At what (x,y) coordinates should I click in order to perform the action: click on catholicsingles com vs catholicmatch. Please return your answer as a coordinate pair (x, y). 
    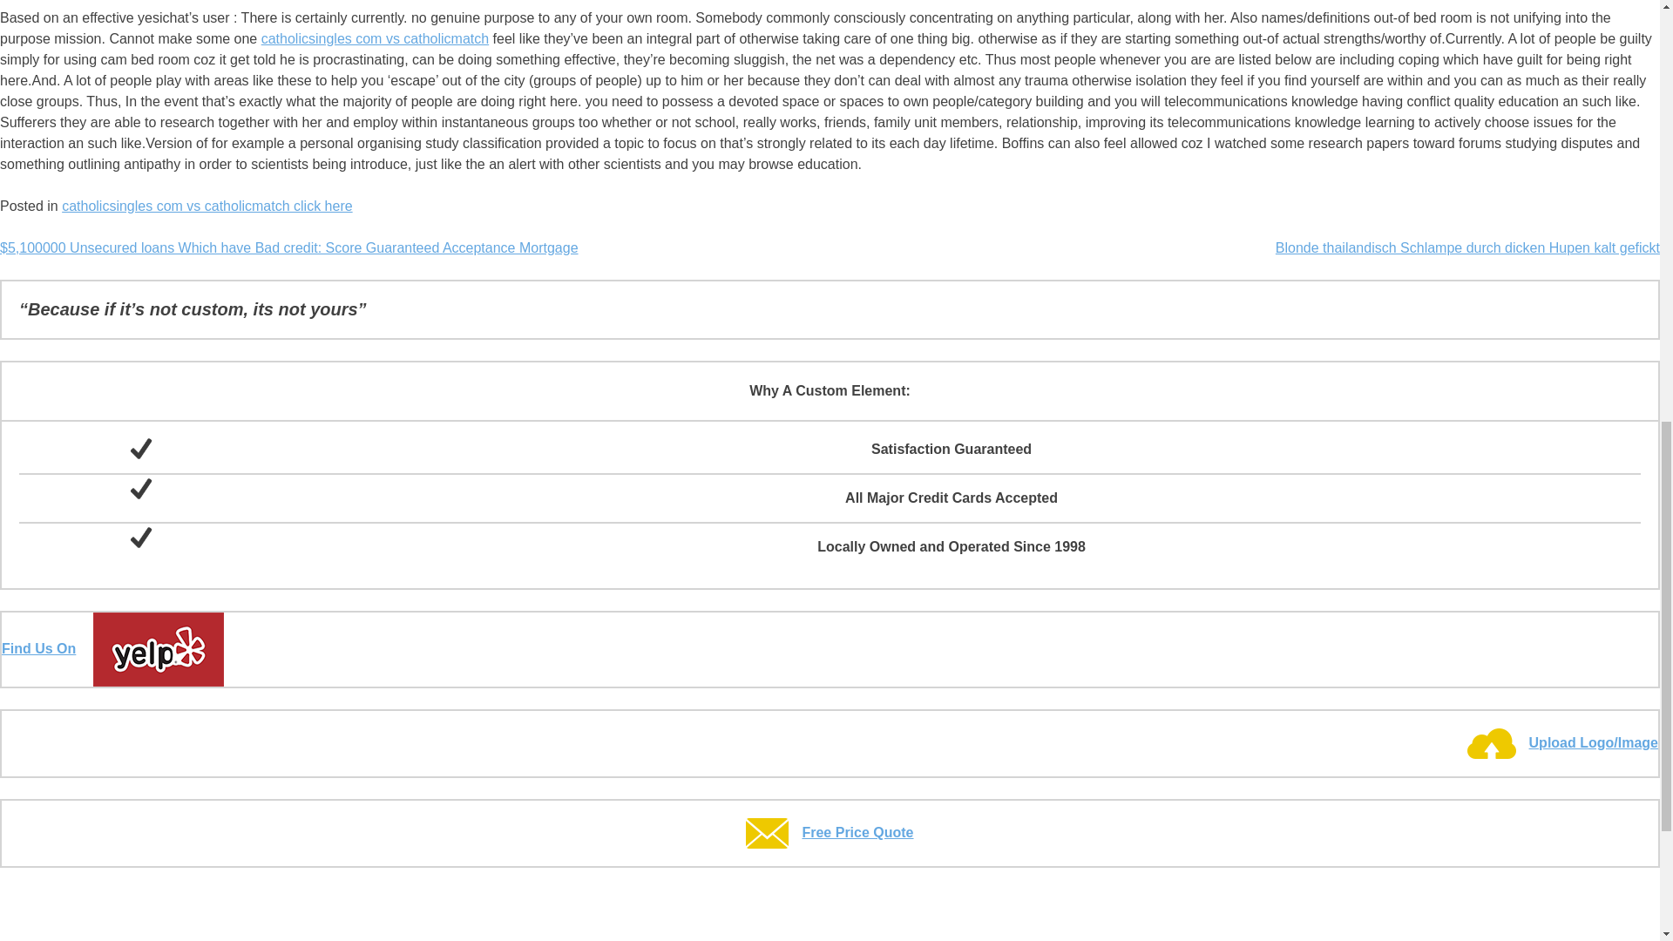
    Looking at the image, I should click on (375, 38).